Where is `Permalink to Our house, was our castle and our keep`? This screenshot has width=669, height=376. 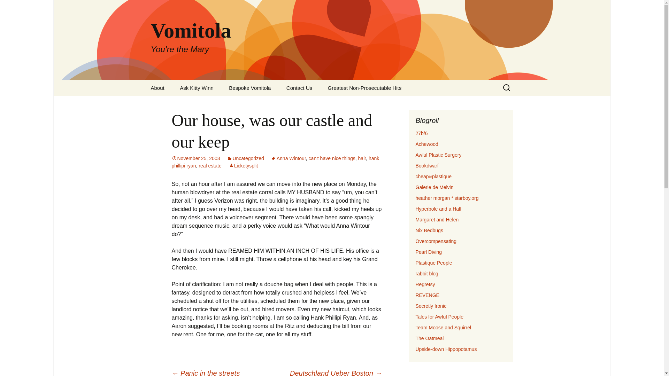
Permalink to Our house, was our castle and our keep is located at coordinates (434, 187).